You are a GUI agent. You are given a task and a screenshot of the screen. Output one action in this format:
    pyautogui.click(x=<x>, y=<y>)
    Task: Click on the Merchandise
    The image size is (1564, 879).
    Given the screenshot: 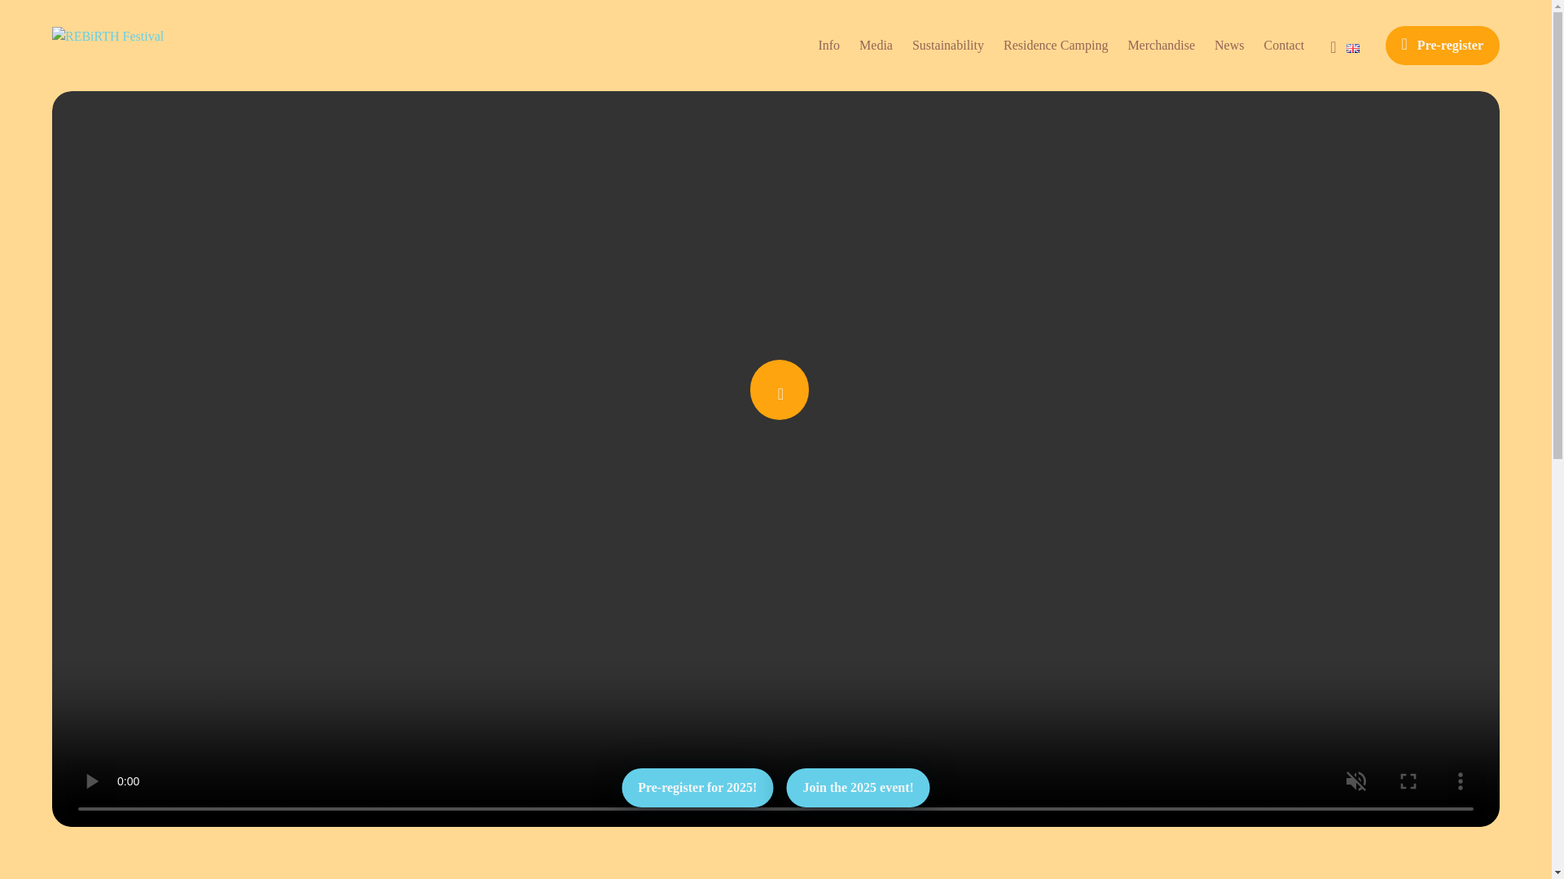 What is the action you would take?
    pyautogui.click(x=1161, y=45)
    